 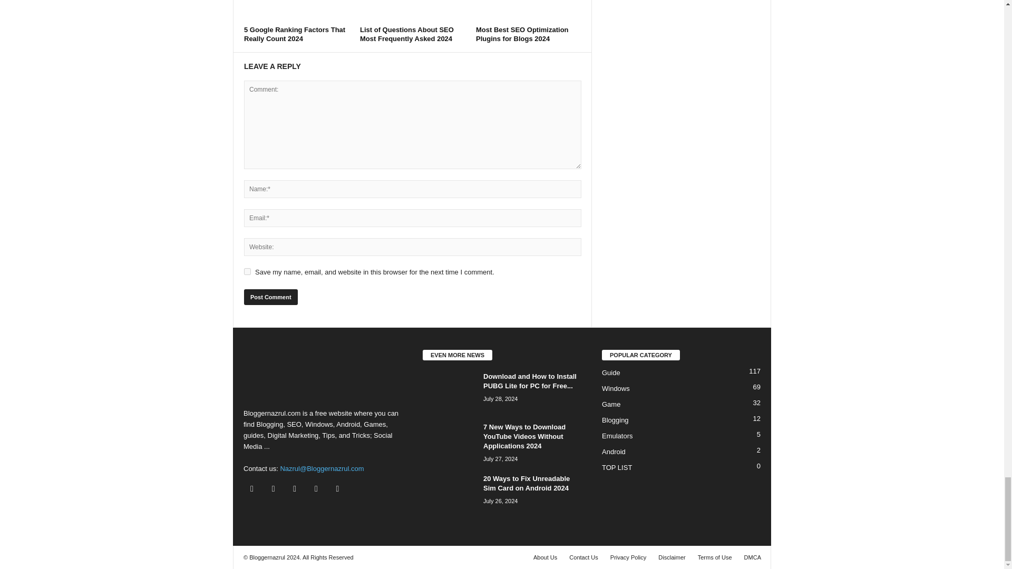 I want to click on Post Comment, so click(x=270, y=297).